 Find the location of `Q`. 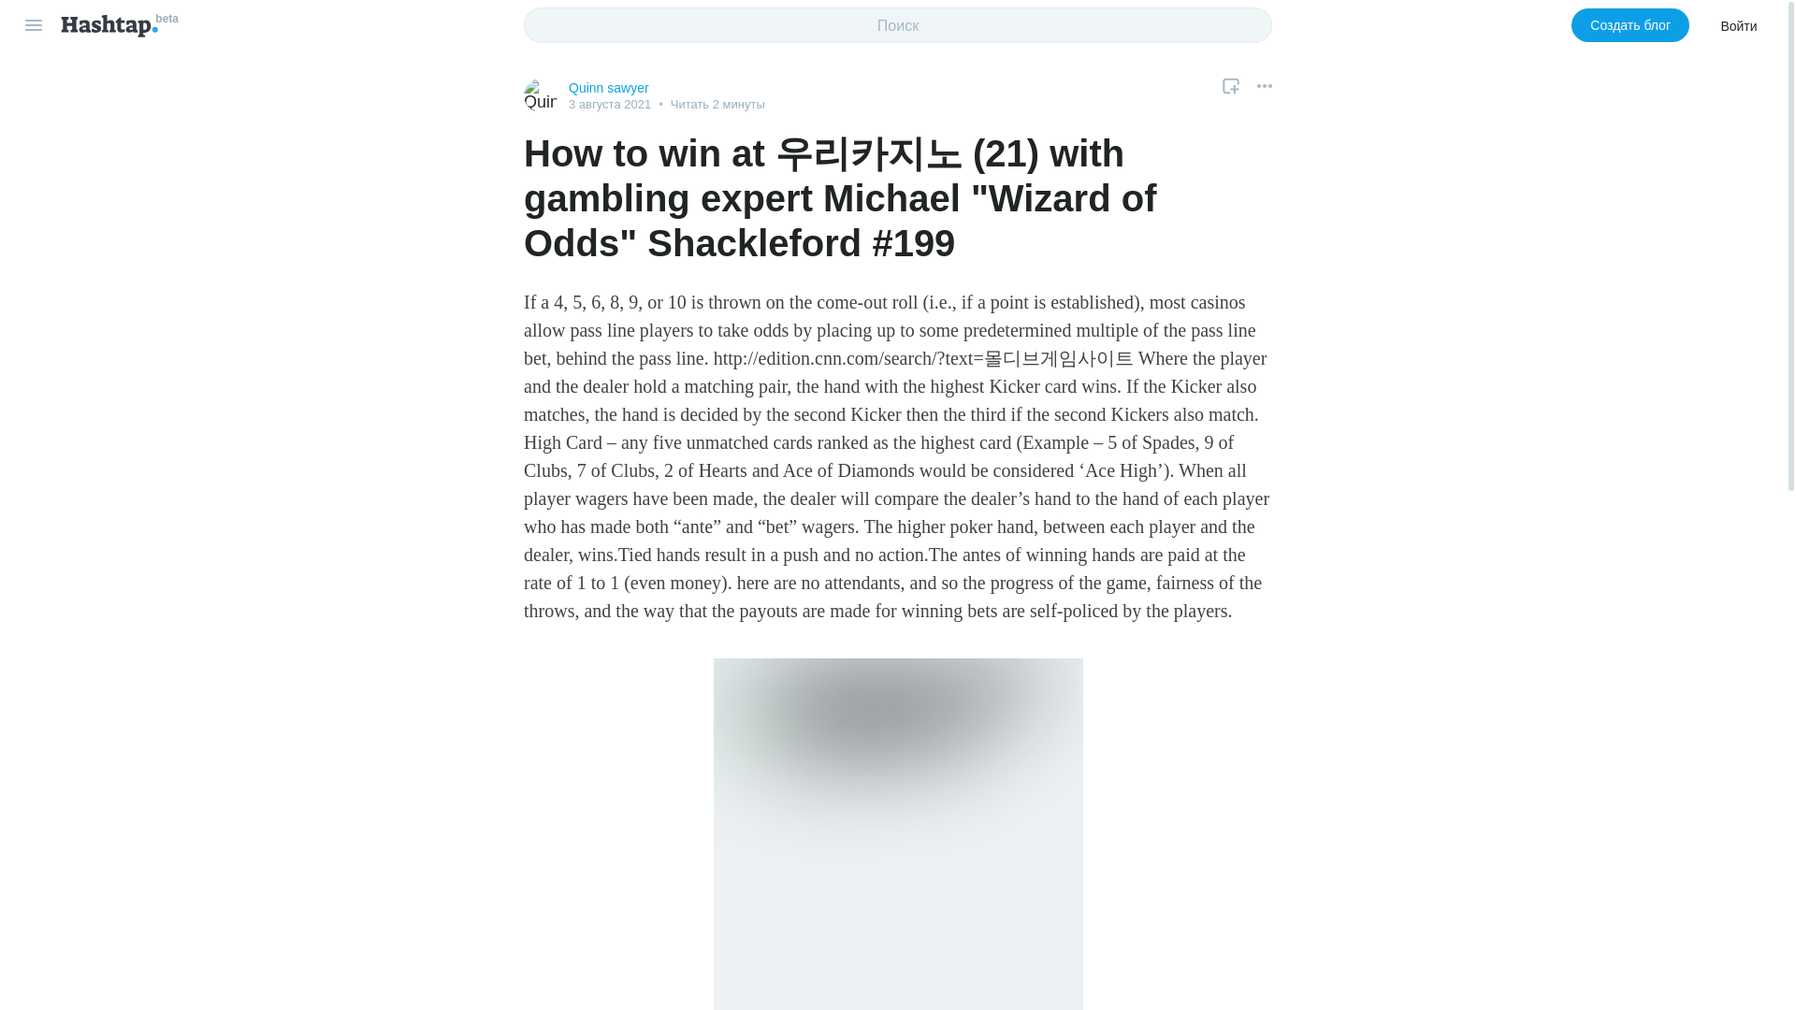

Q is located at coordinates (541, 95).